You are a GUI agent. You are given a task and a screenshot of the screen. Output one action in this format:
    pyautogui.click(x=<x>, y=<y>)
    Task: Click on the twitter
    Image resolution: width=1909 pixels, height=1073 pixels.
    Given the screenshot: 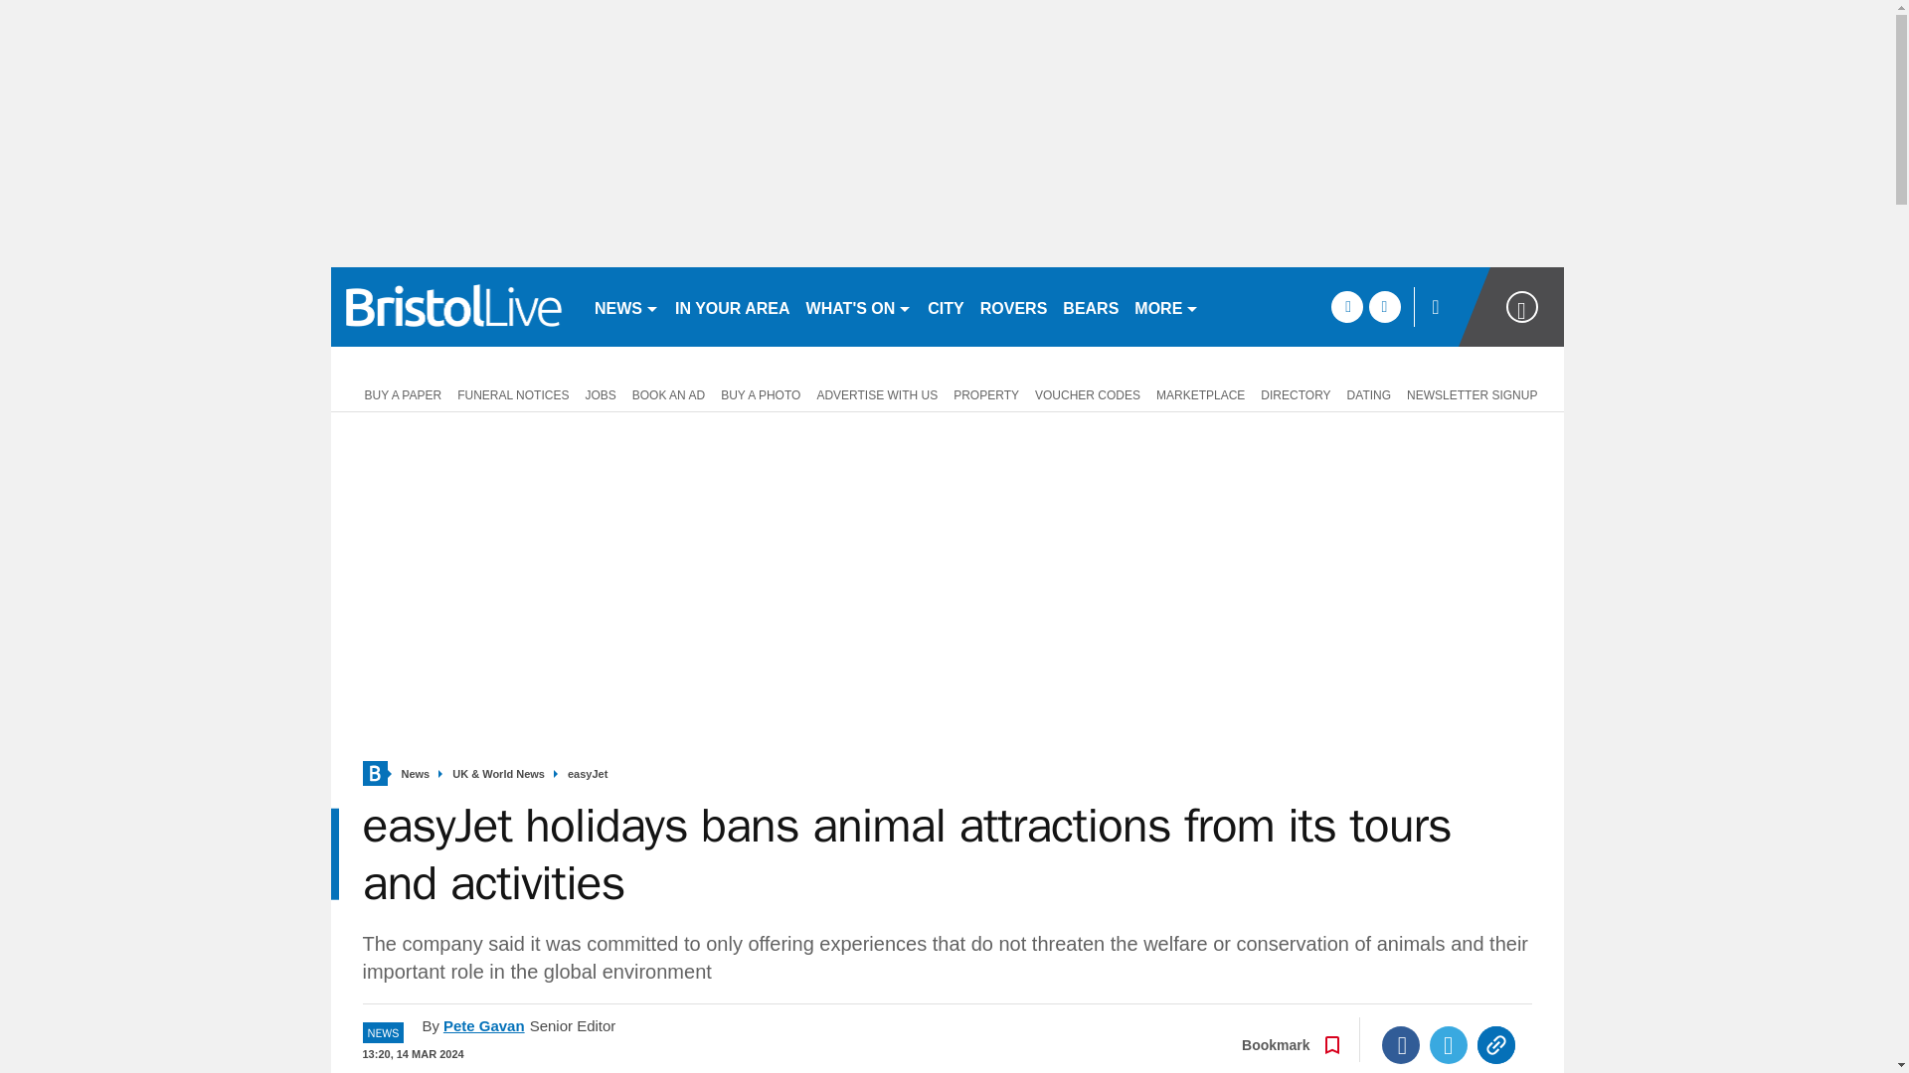 What is the action you would take?
    pyautogui.click(x=1384, y=306)
    